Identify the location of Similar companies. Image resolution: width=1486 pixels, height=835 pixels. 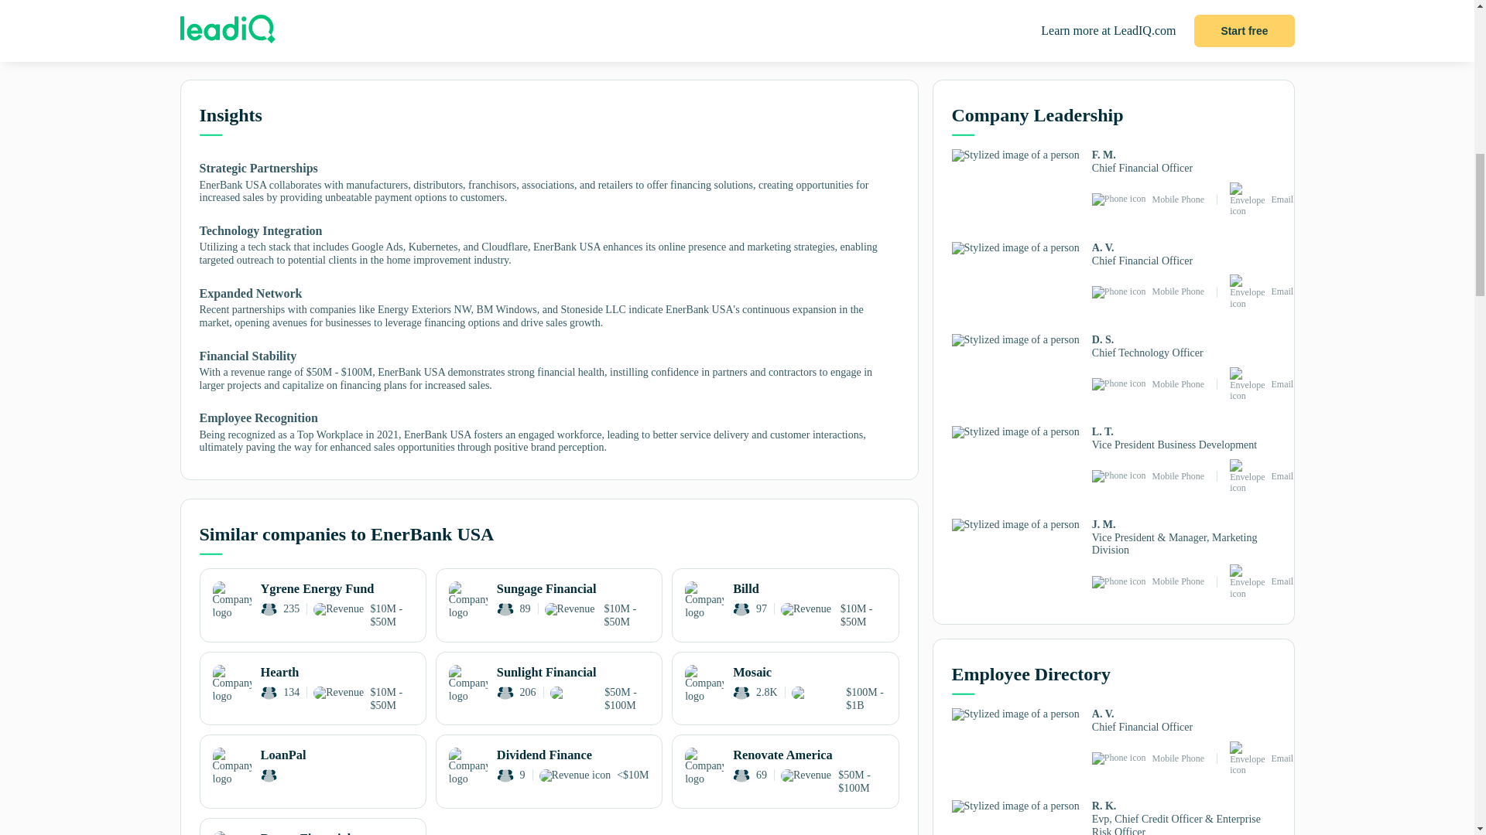
(365, 47).